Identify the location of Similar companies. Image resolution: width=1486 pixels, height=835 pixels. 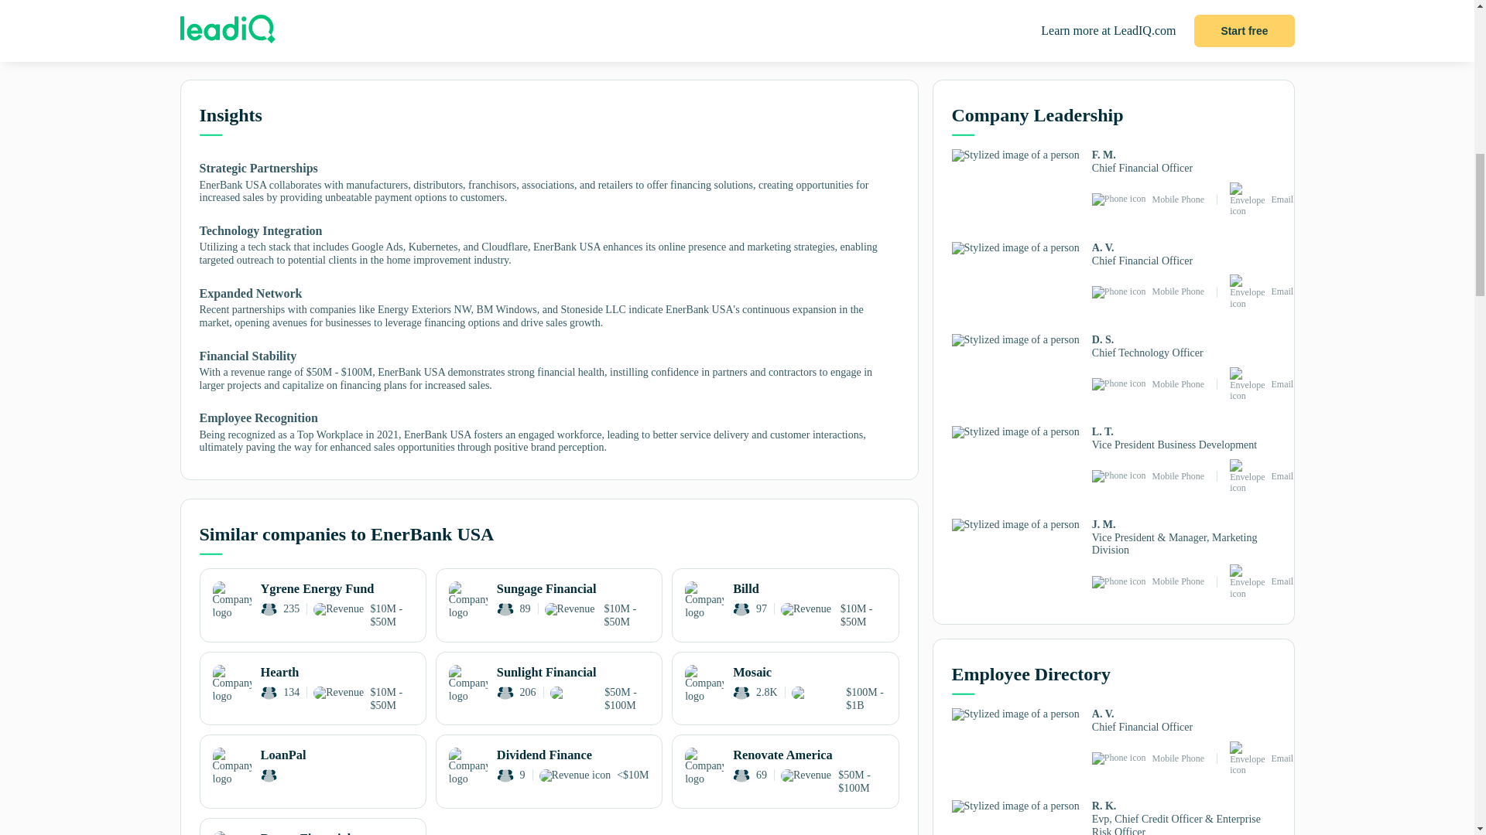
(365, 47).